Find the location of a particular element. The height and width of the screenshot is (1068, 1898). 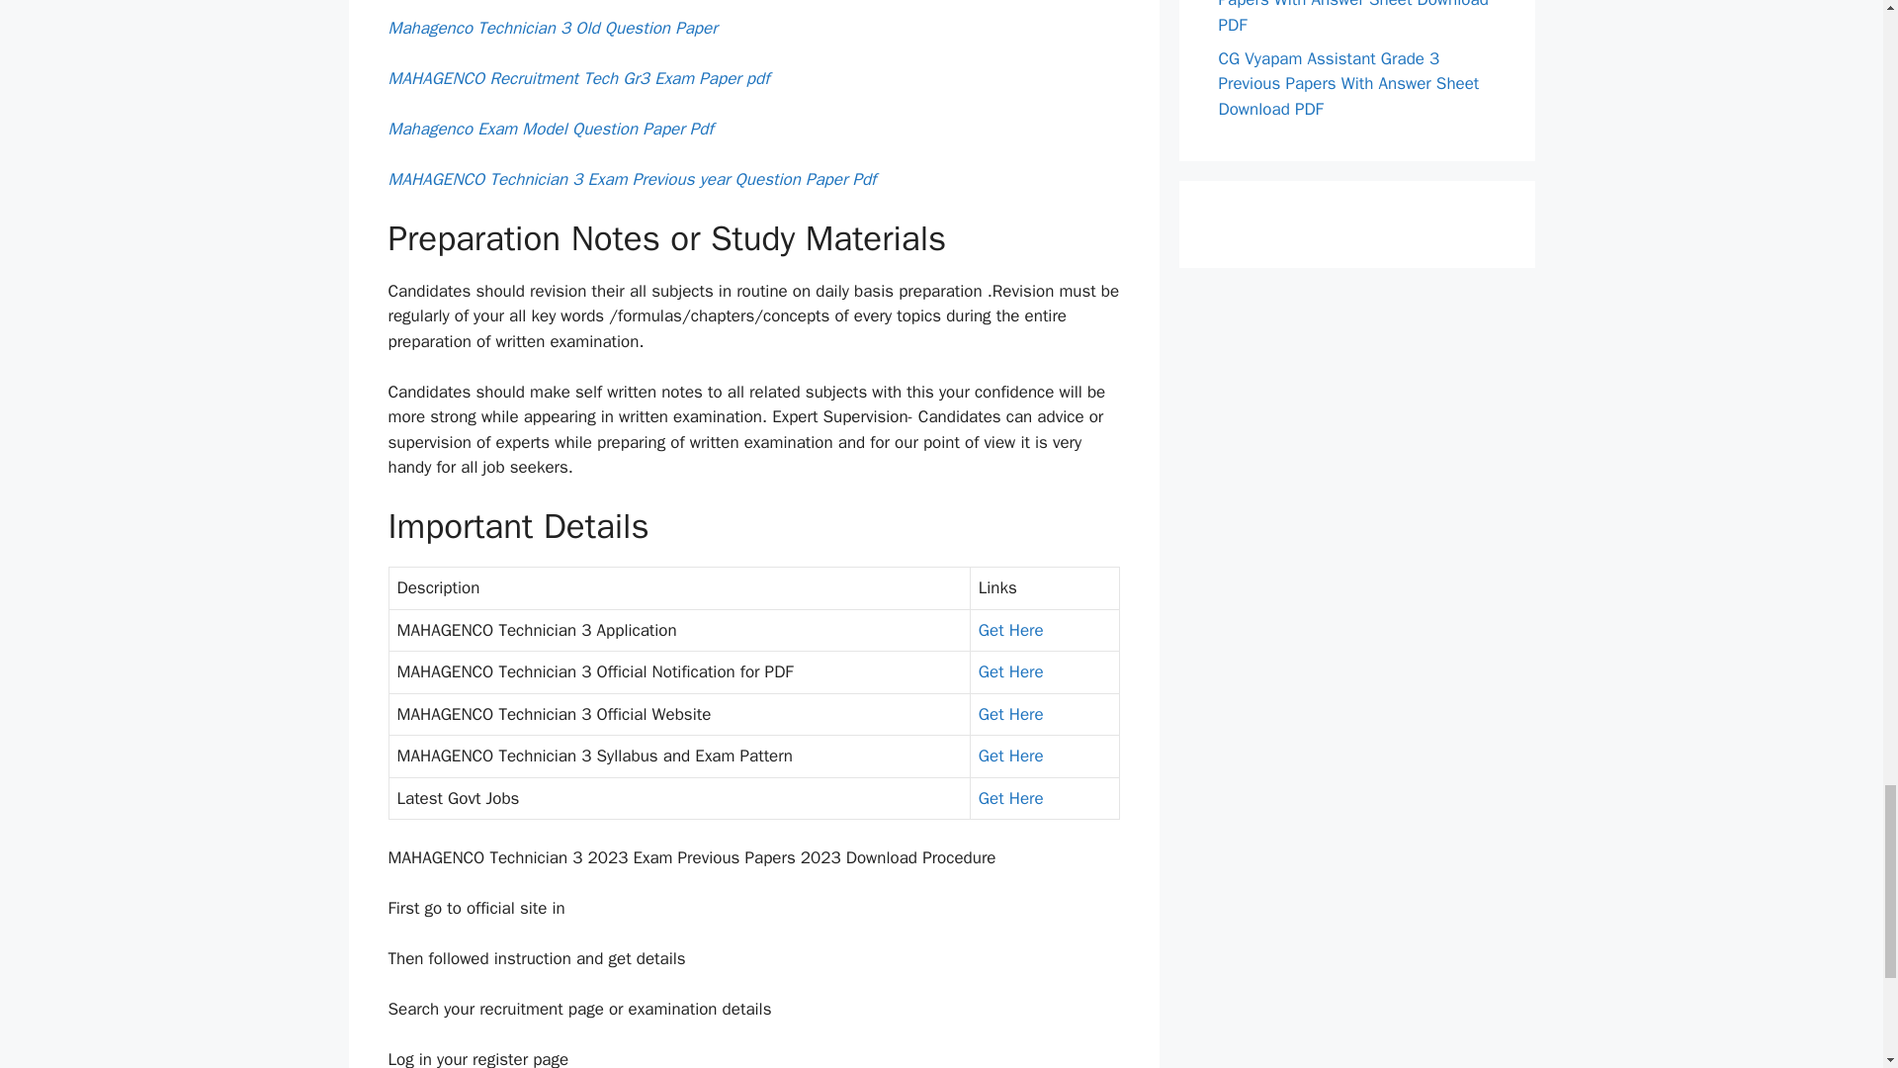

MAHAGENCO Technician 3 Exam Previous year Question Paper Pdf is located at coordinates (631, 179).